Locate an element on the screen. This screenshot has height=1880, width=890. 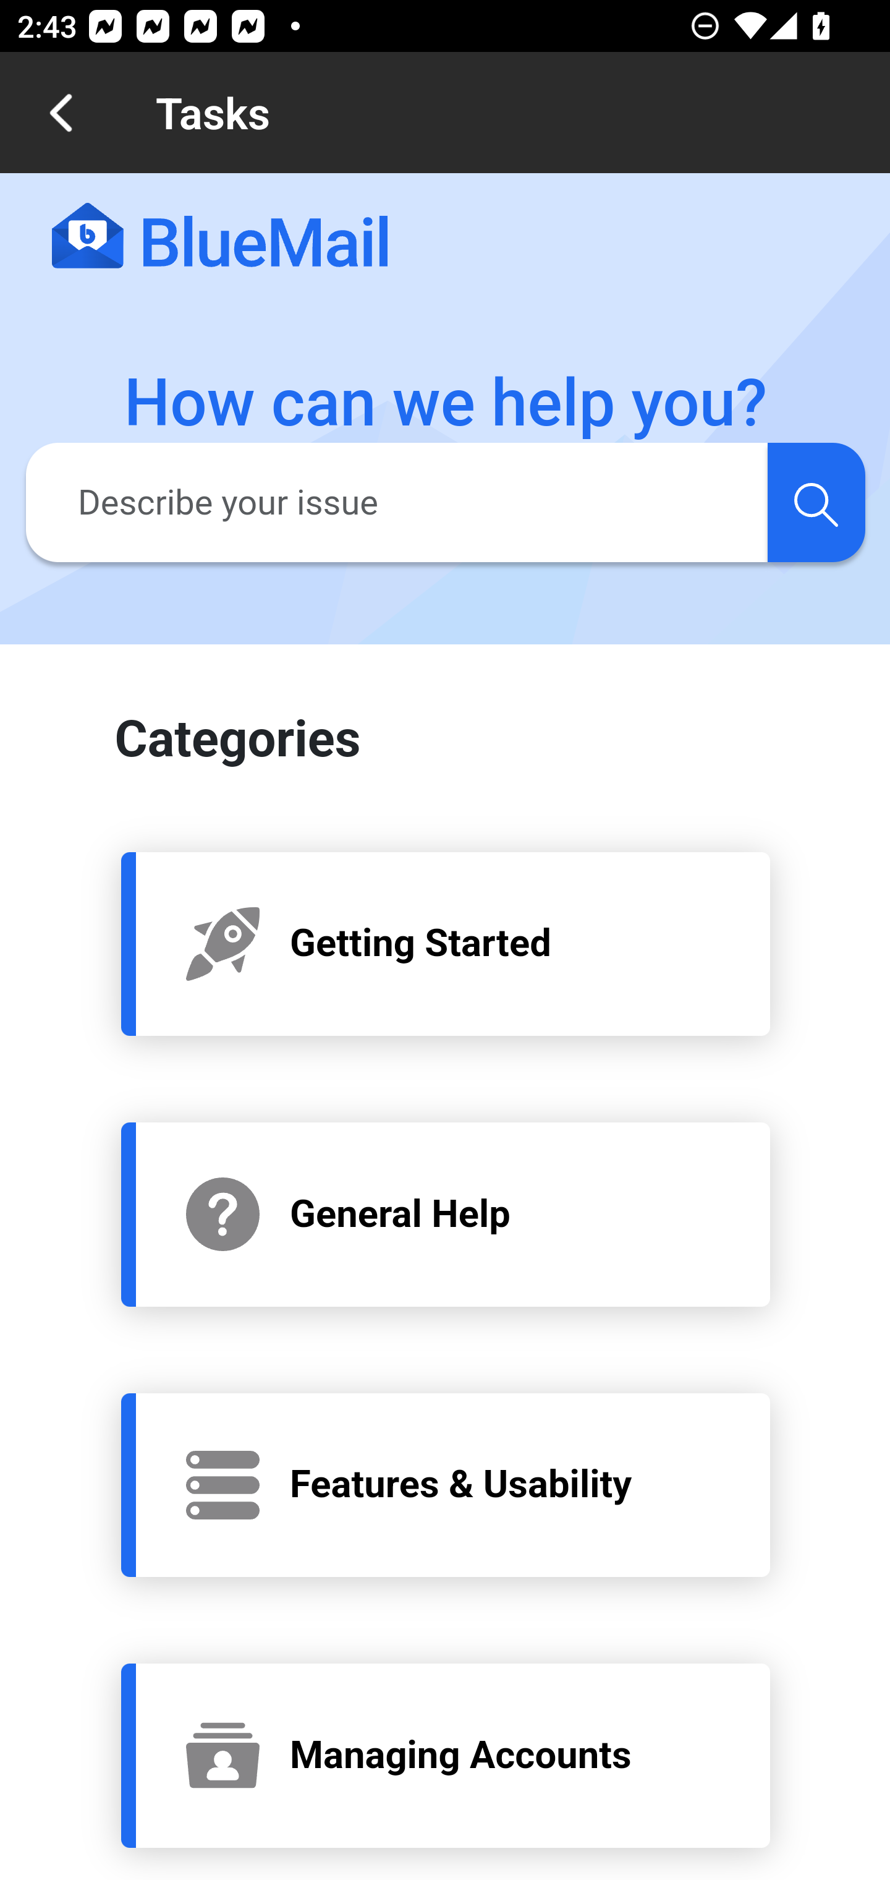
search is located at coordinates (816, 502).